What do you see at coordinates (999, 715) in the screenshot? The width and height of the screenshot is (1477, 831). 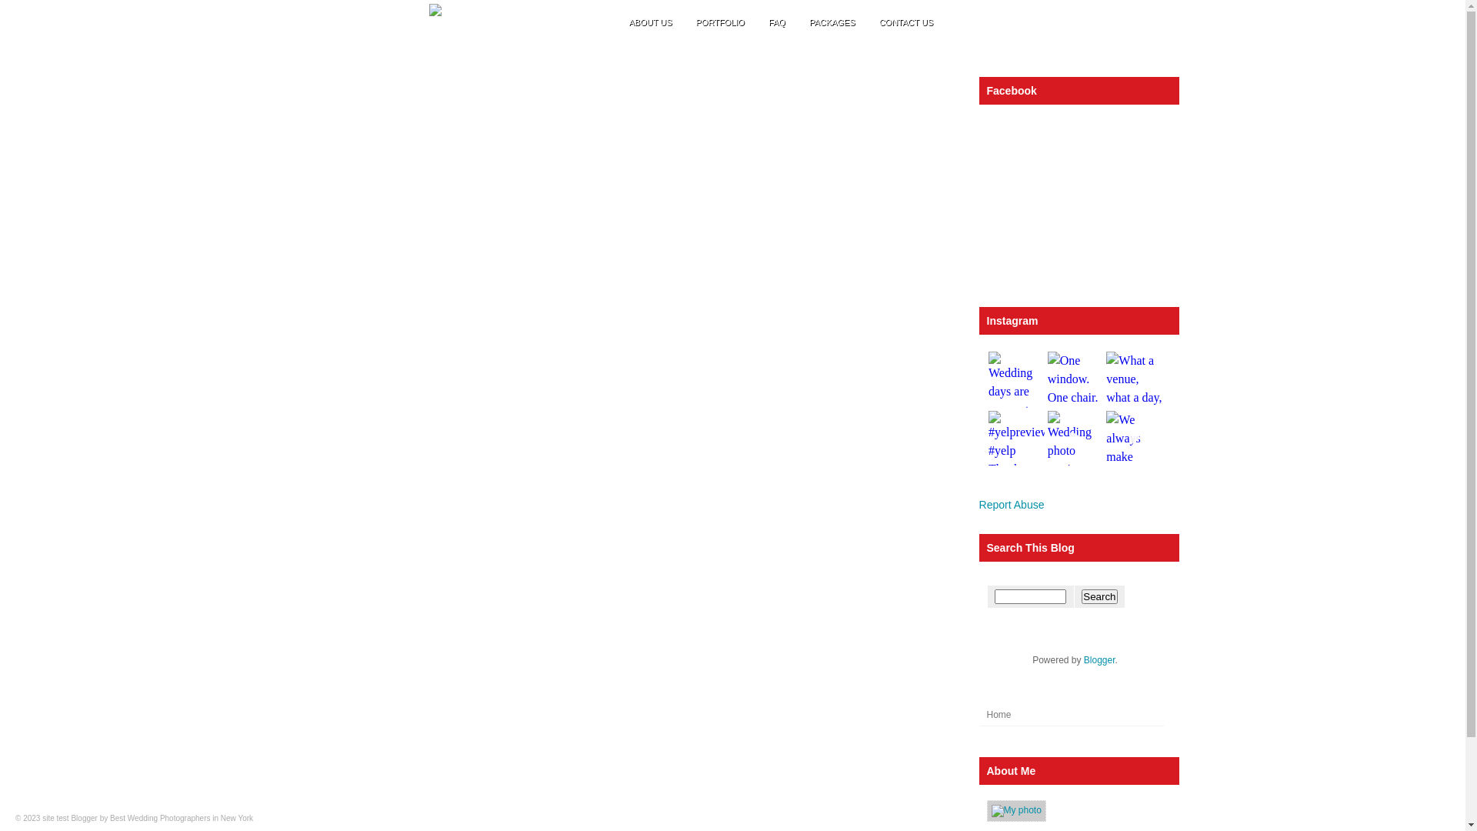 I see `Home` at bounding box center [999, 715].